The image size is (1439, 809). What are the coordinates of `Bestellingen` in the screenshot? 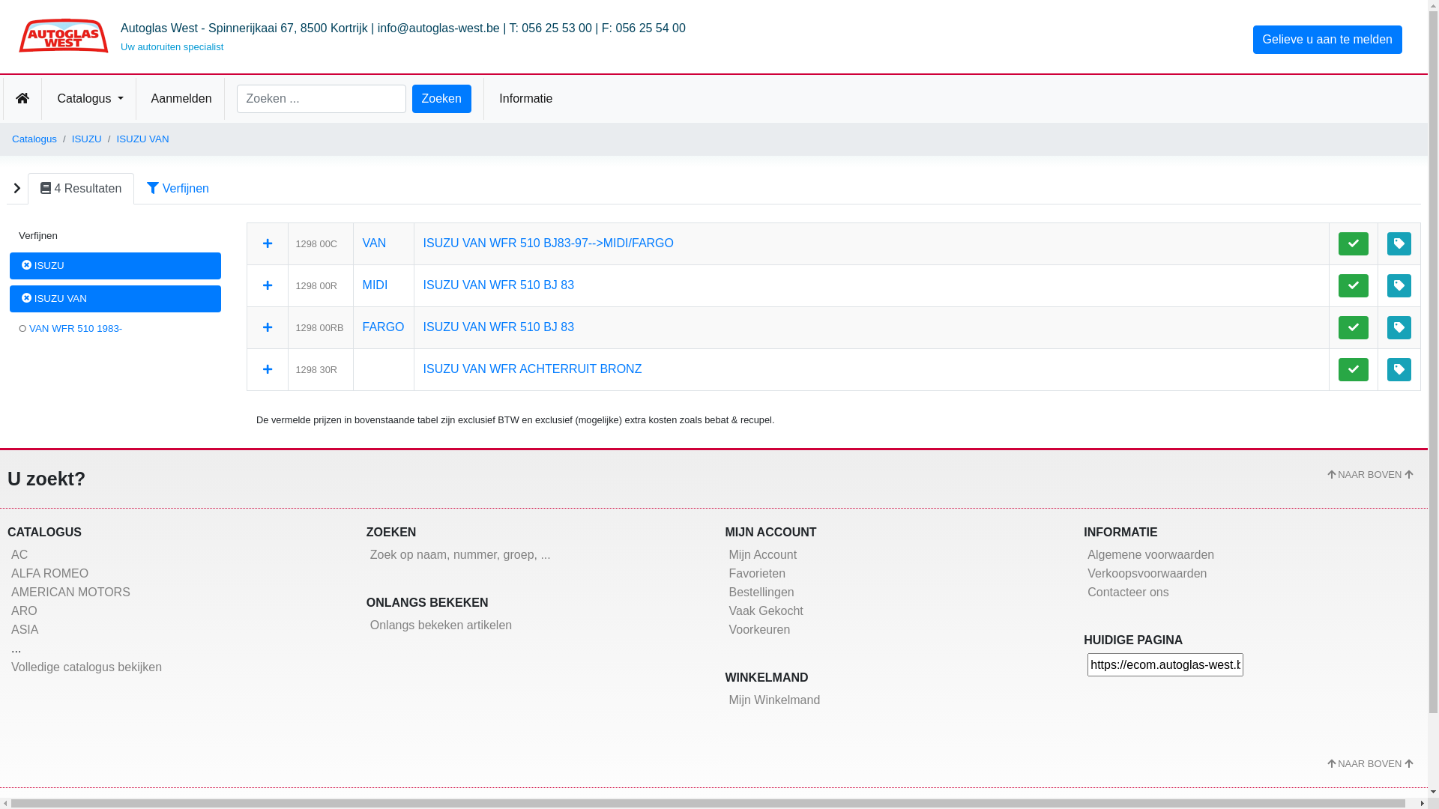 It's located at (761, 592).